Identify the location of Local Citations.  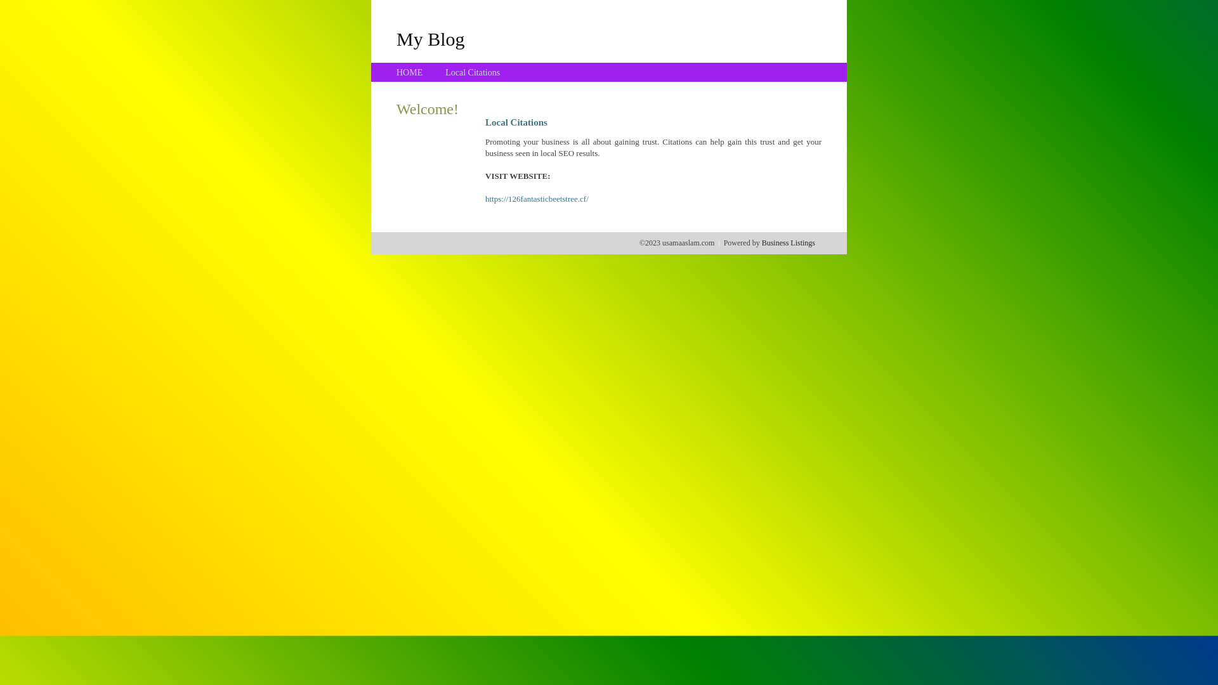
(473, 72).